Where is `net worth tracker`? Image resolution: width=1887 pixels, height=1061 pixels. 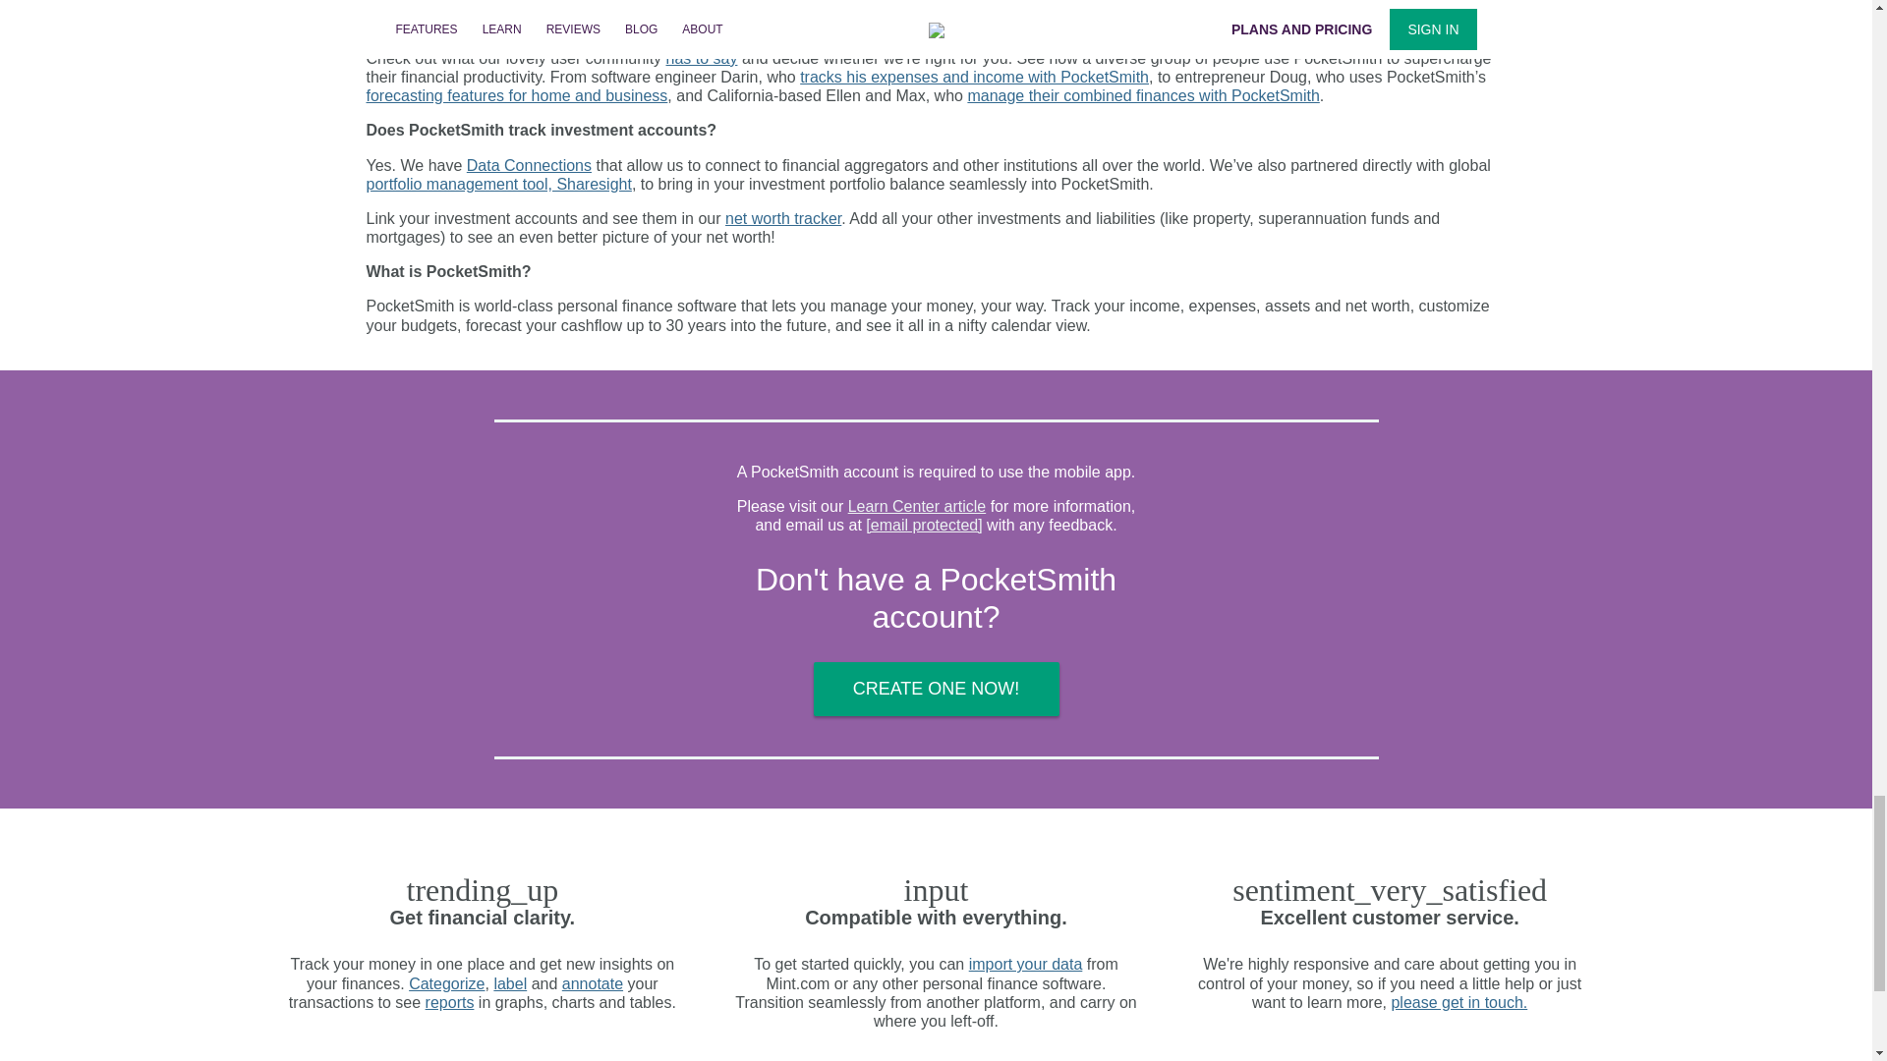 net worth tracker is located at coordinates (782, 218).